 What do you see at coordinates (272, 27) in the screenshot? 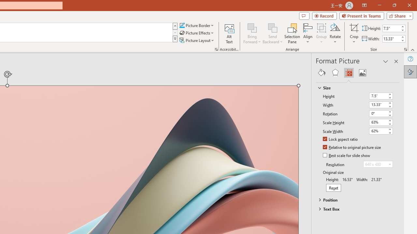
I see `Send Backward` at bounding box center [272, 27].